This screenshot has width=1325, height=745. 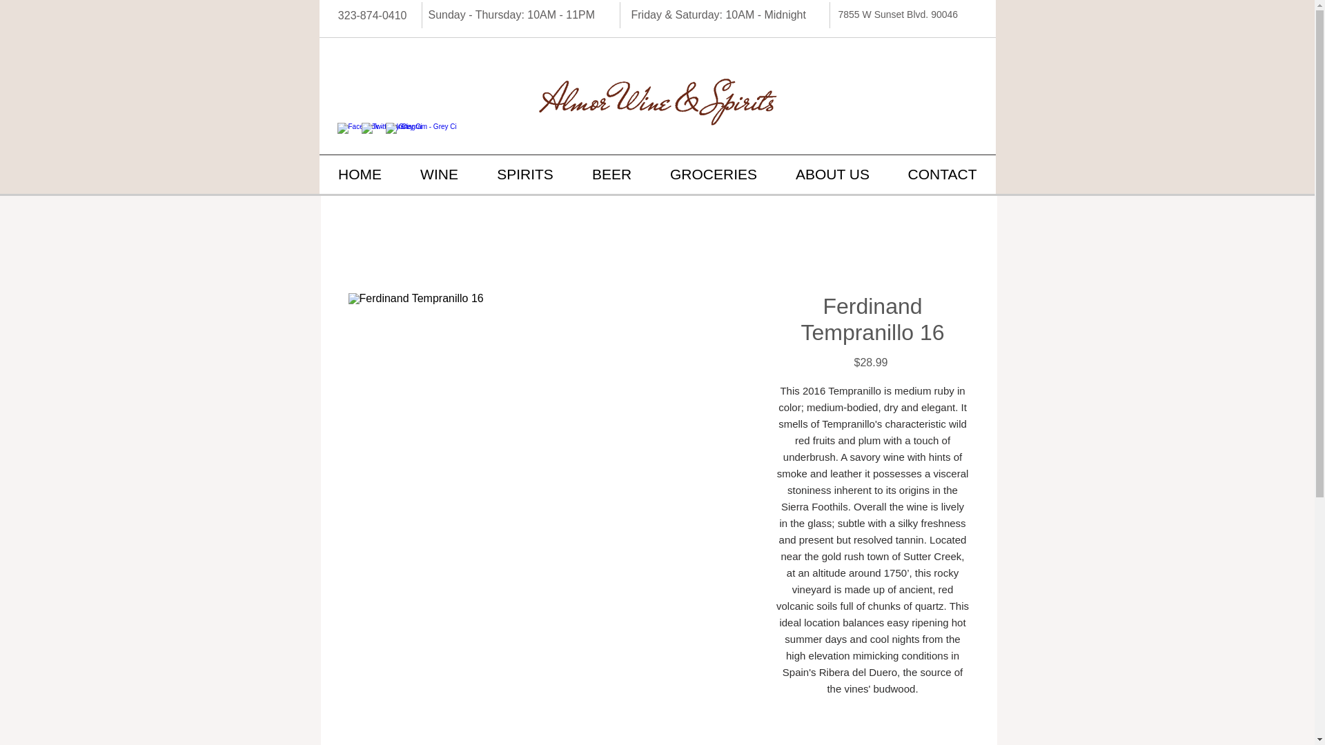 What do you see at coordinates (359, 174) in the screenshot?
I see `HOME` at bounding box center [359, 174].